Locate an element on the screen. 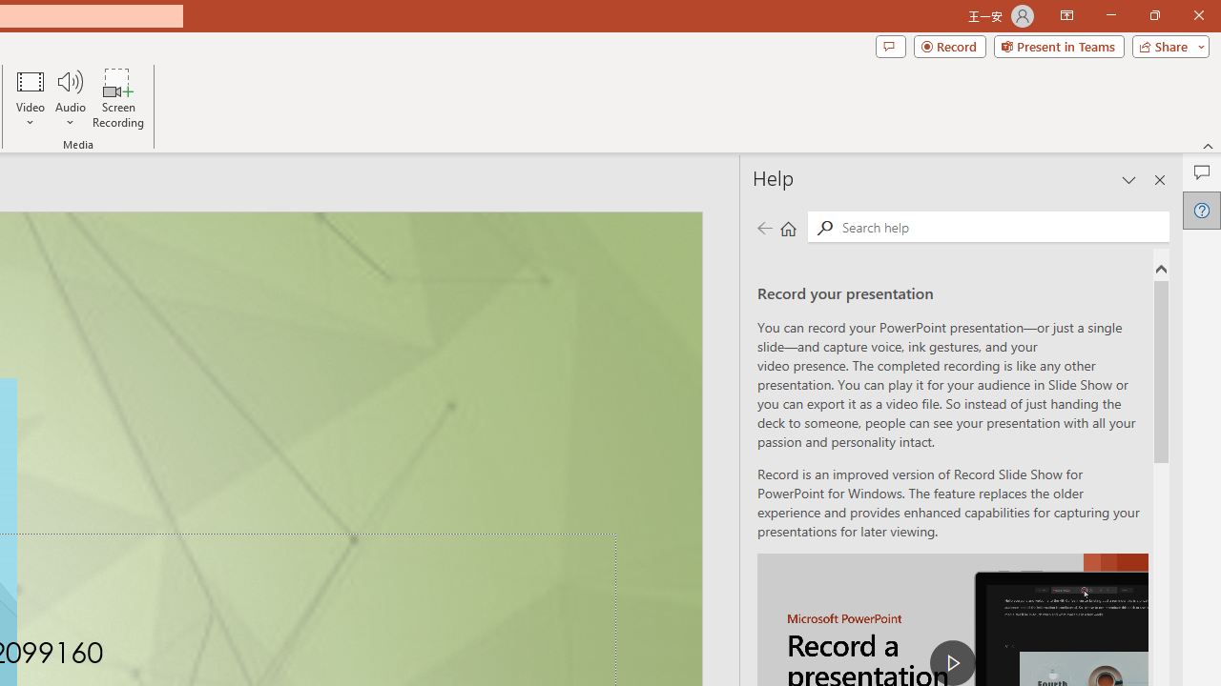 This screenshot has width=1221, height=686. Restore Down is located at coordinates (1154, 15).